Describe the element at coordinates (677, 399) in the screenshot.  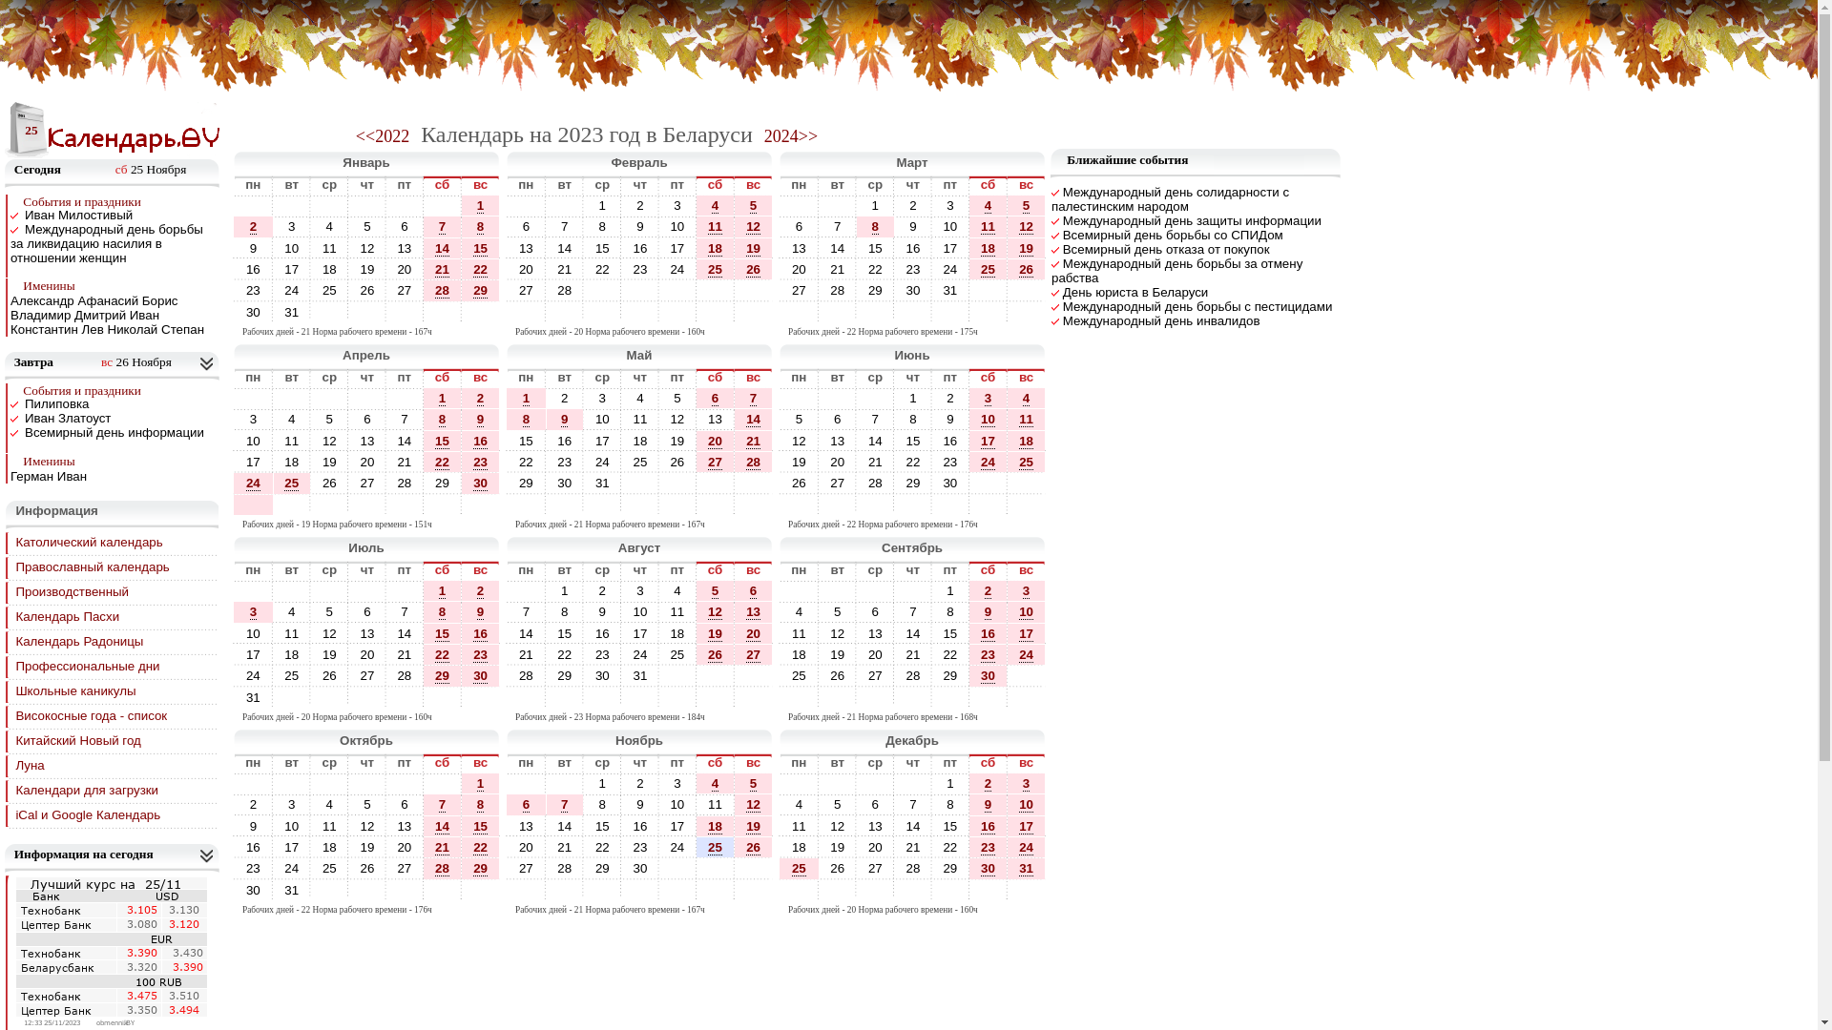
I see `5` at that location.